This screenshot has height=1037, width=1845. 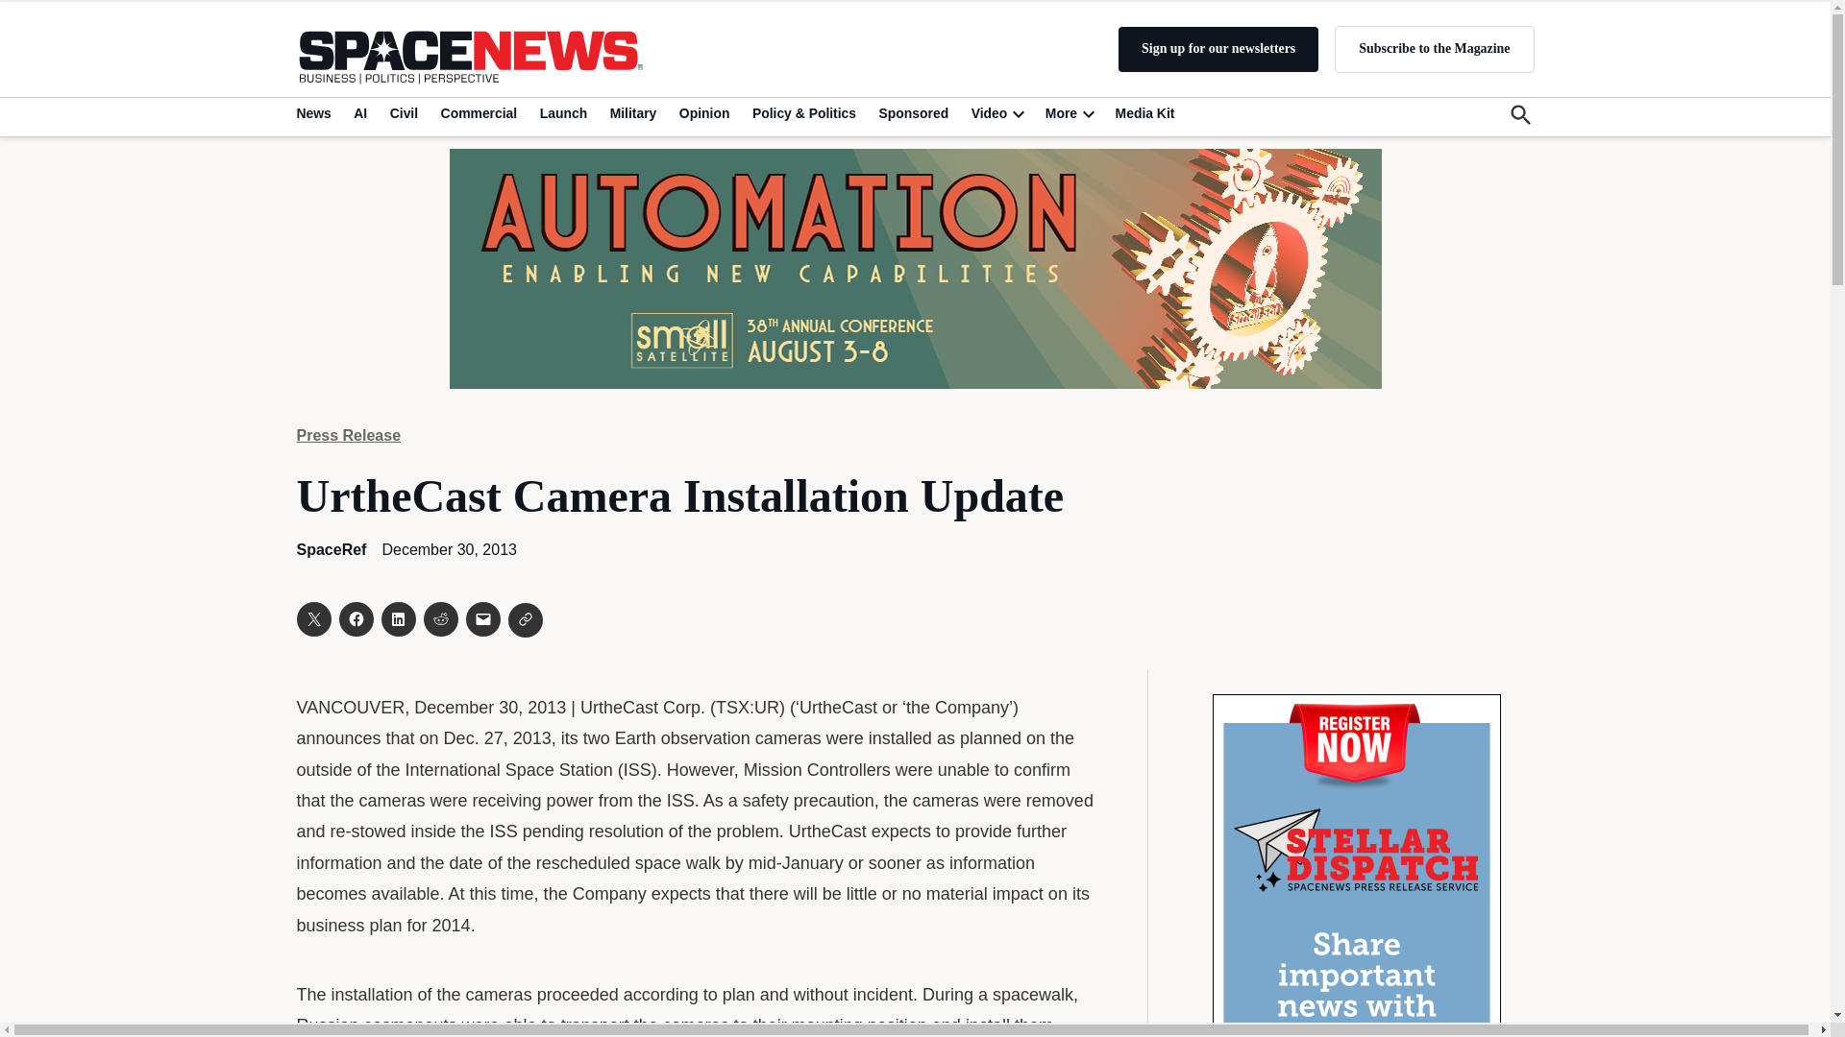 What do you see at coordinates (398, 619) in the screenshot?
I see `Click to share on LinkedIn` at bounding box center [398, 619].